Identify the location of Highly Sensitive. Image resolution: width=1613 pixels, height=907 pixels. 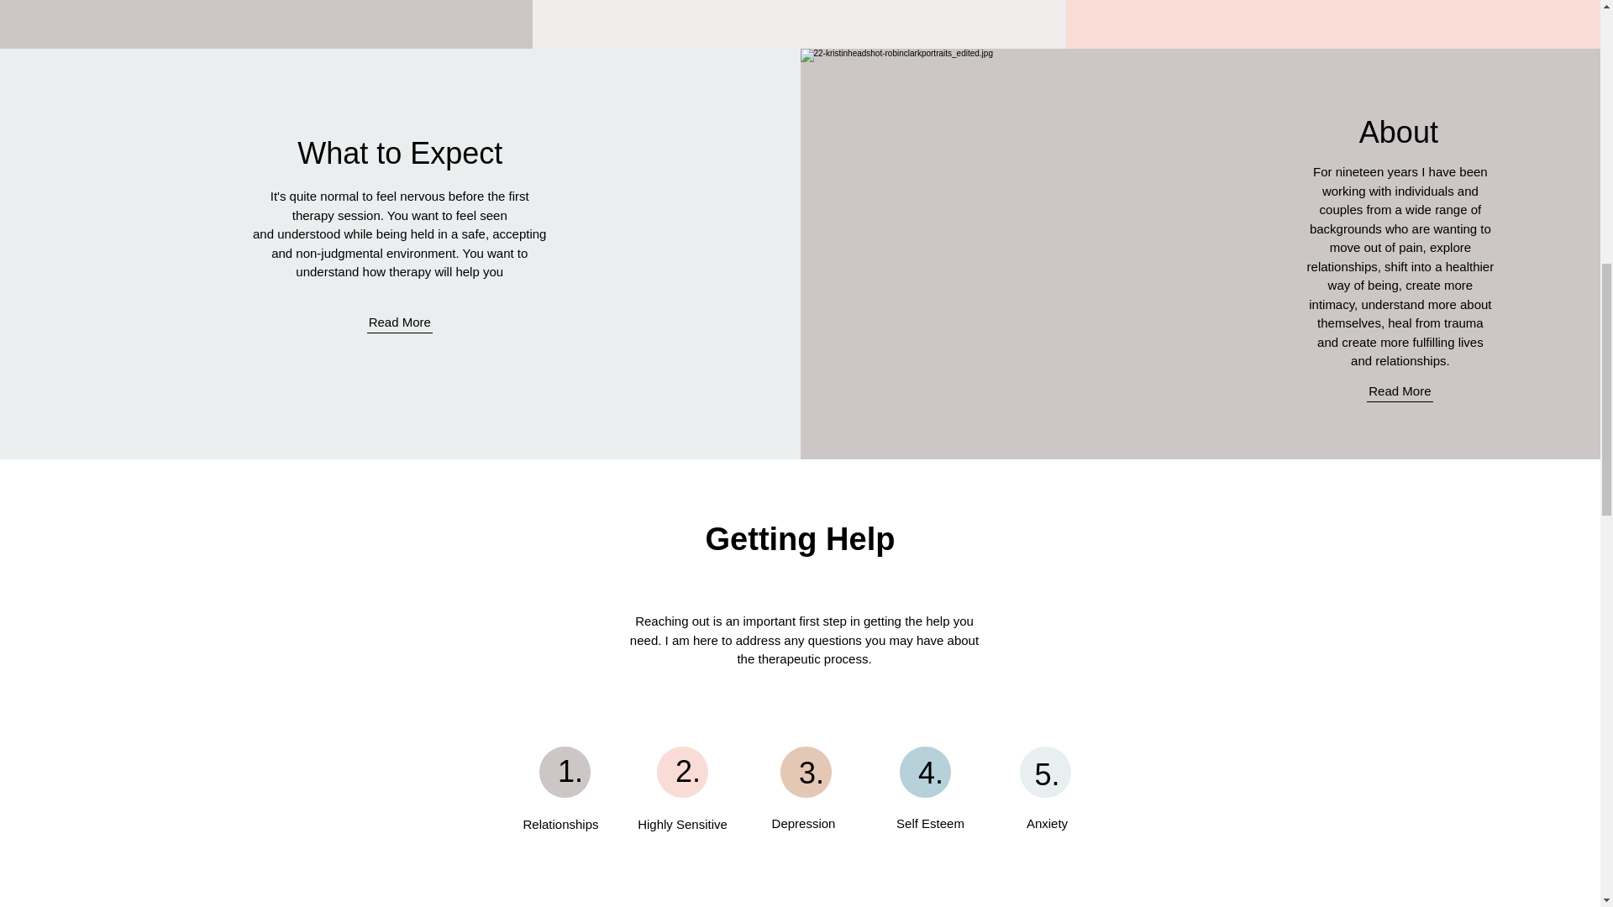
(682, 824).